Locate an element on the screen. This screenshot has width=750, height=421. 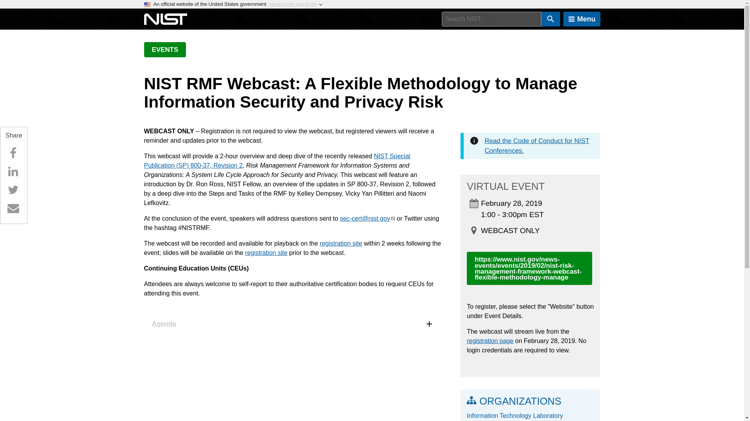
National Institute of Standards and Technology is located at coordinates (165, 19).